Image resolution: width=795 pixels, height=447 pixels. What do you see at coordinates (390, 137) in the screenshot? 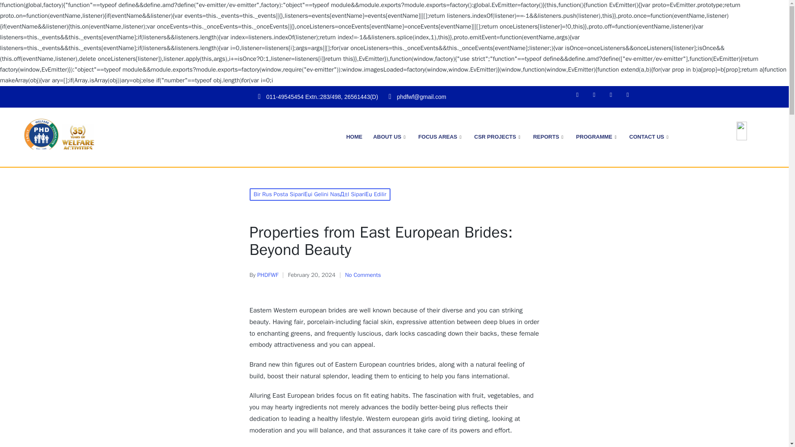
I see `ABOUT US` at bounding box center [390, 137].